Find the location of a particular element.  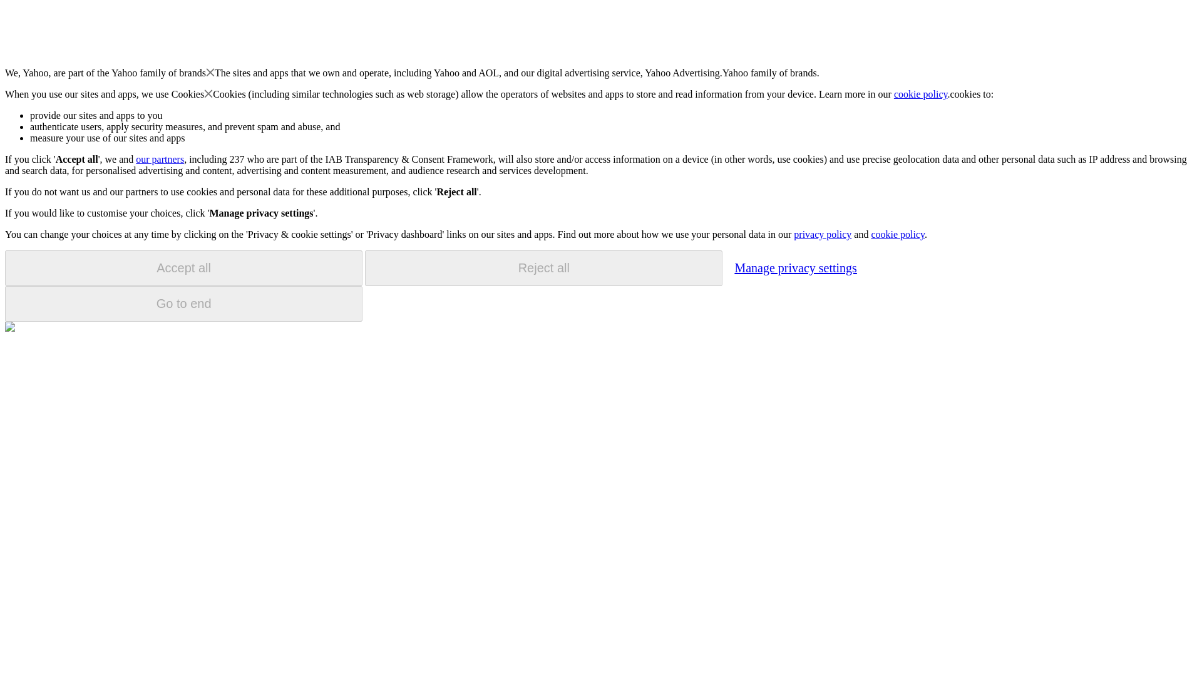

cookie policy is located at coordinates (897, 234).